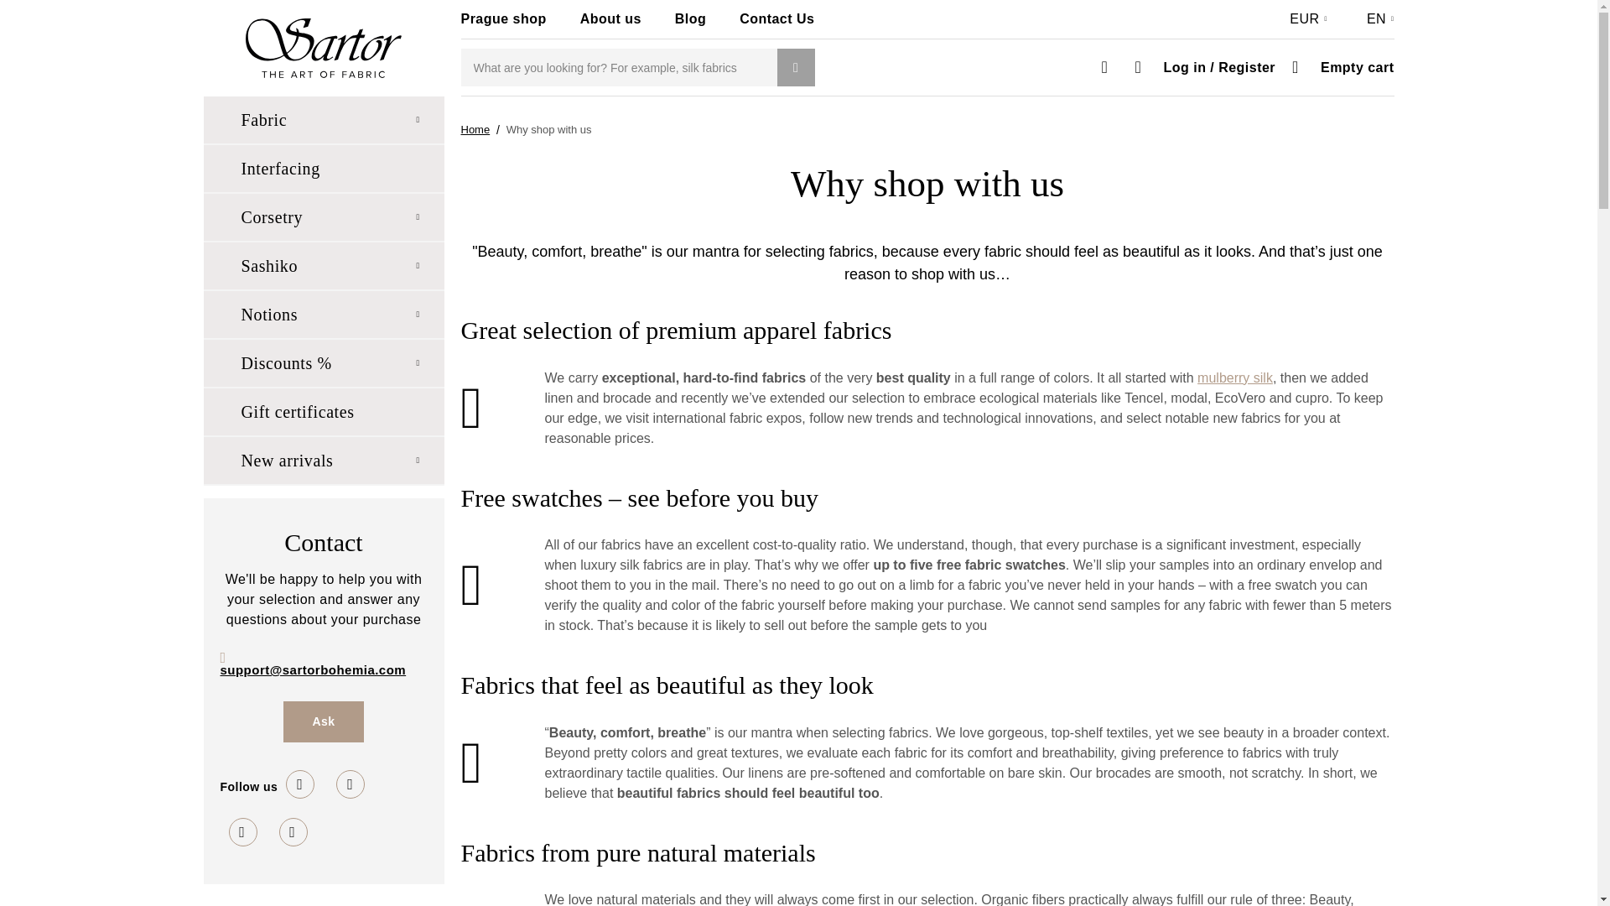 The height and width of the screenshot is (906, 1610). Describe the element at coordinates (1241, 62) in the screenshot. I see `Search` at that location.